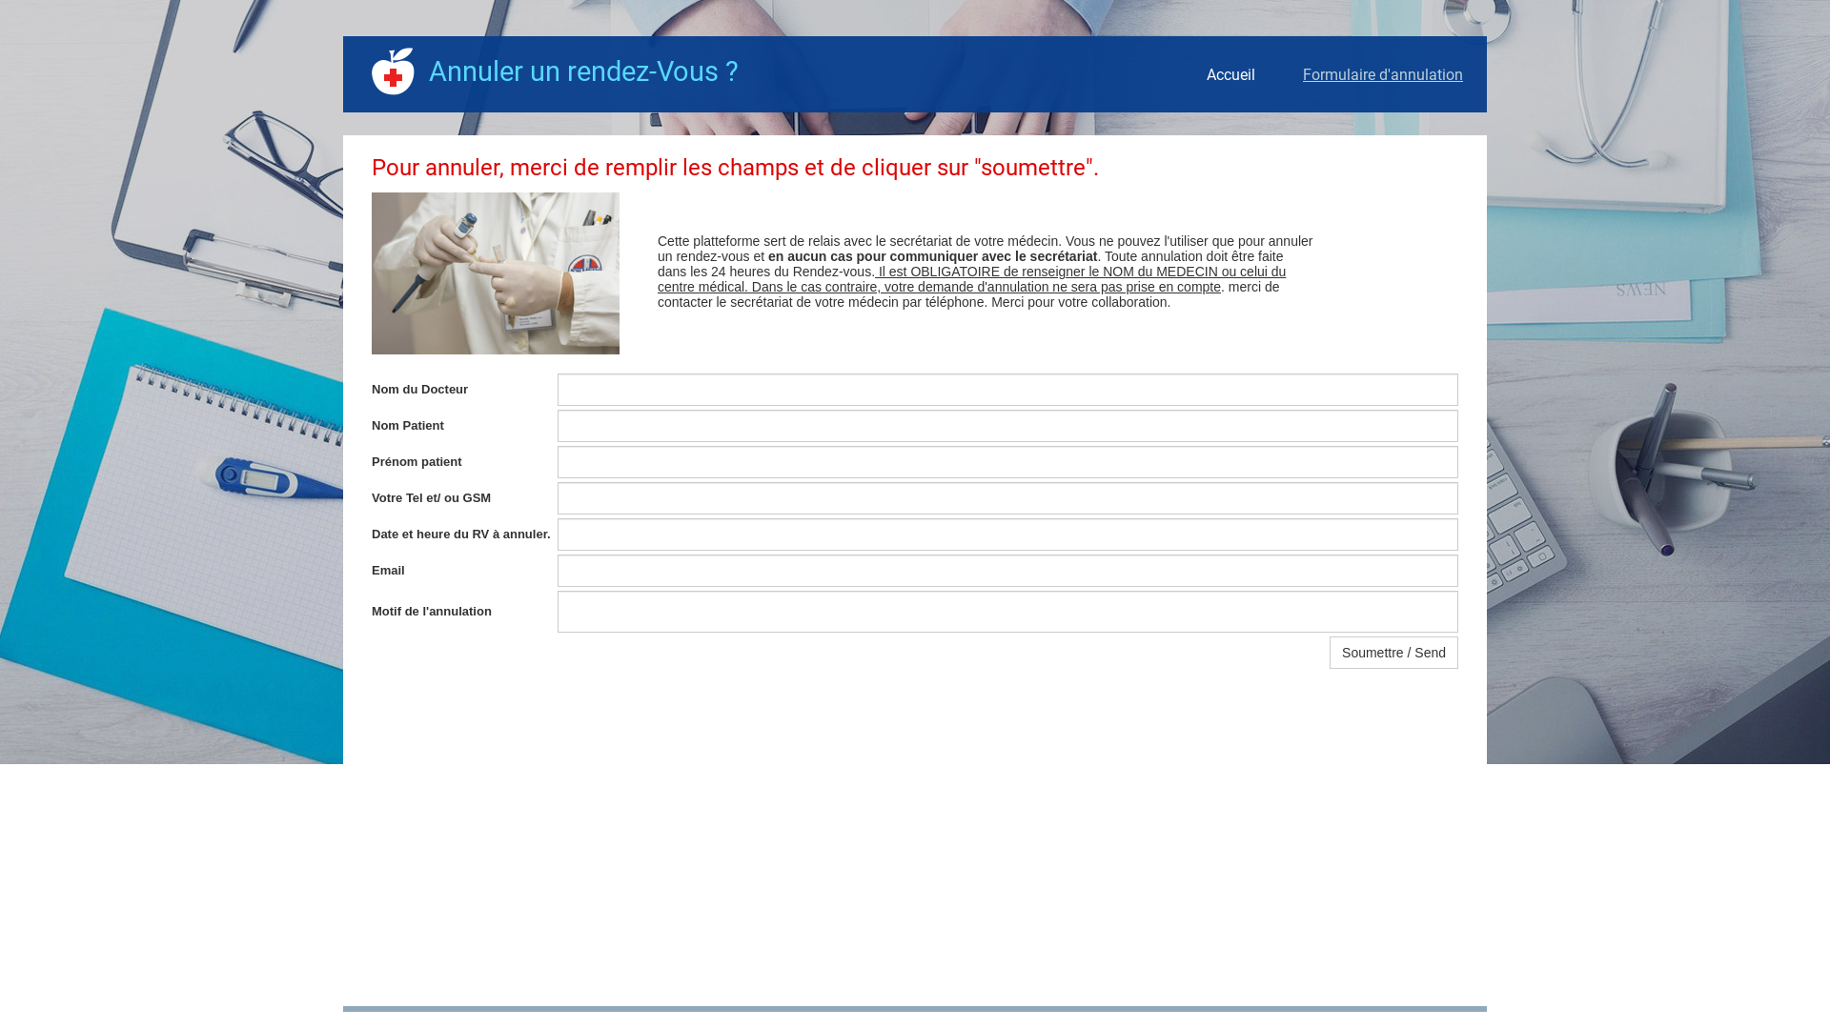 The image size is (1830, 1029). I want to click on Accueil, so click(1231, 75).